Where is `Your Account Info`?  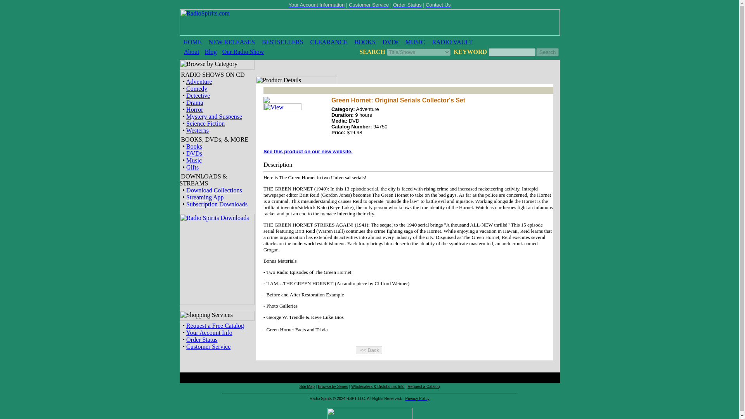
Your Account Info is located at coordinates (210, 332).